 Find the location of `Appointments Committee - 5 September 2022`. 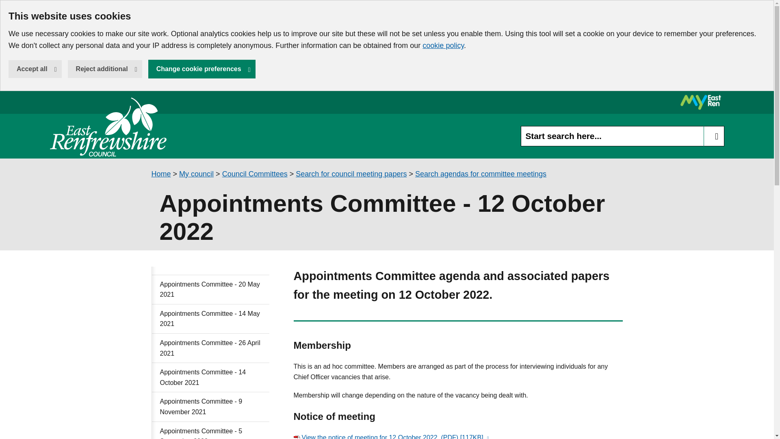

Appointments Committee - 5 September 2022 is located at coordinates (210, 430).